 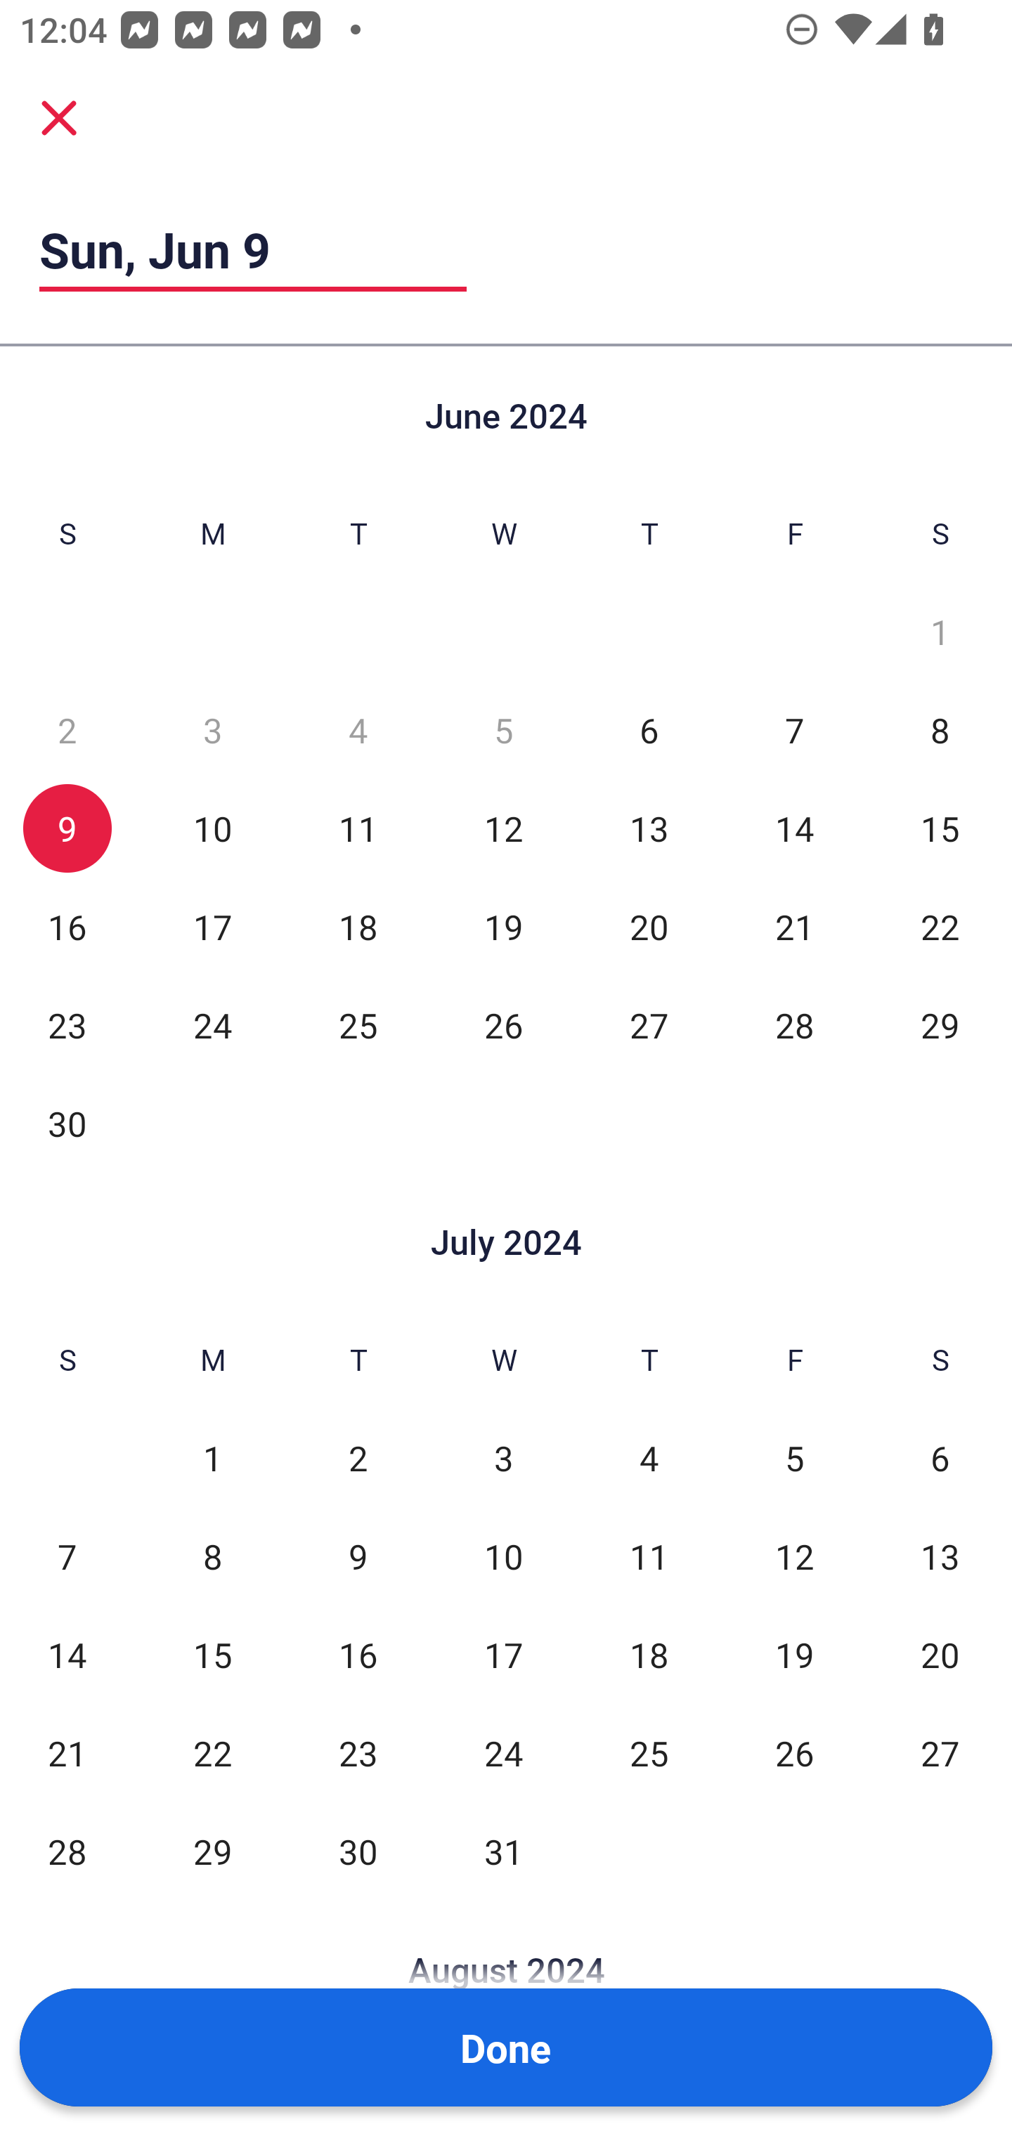 What do you see at coordinates (794, 1025) in the screenshot?
I see `28 Fri, Jun 28, Not Selected` at bounding box center [794, 1025].